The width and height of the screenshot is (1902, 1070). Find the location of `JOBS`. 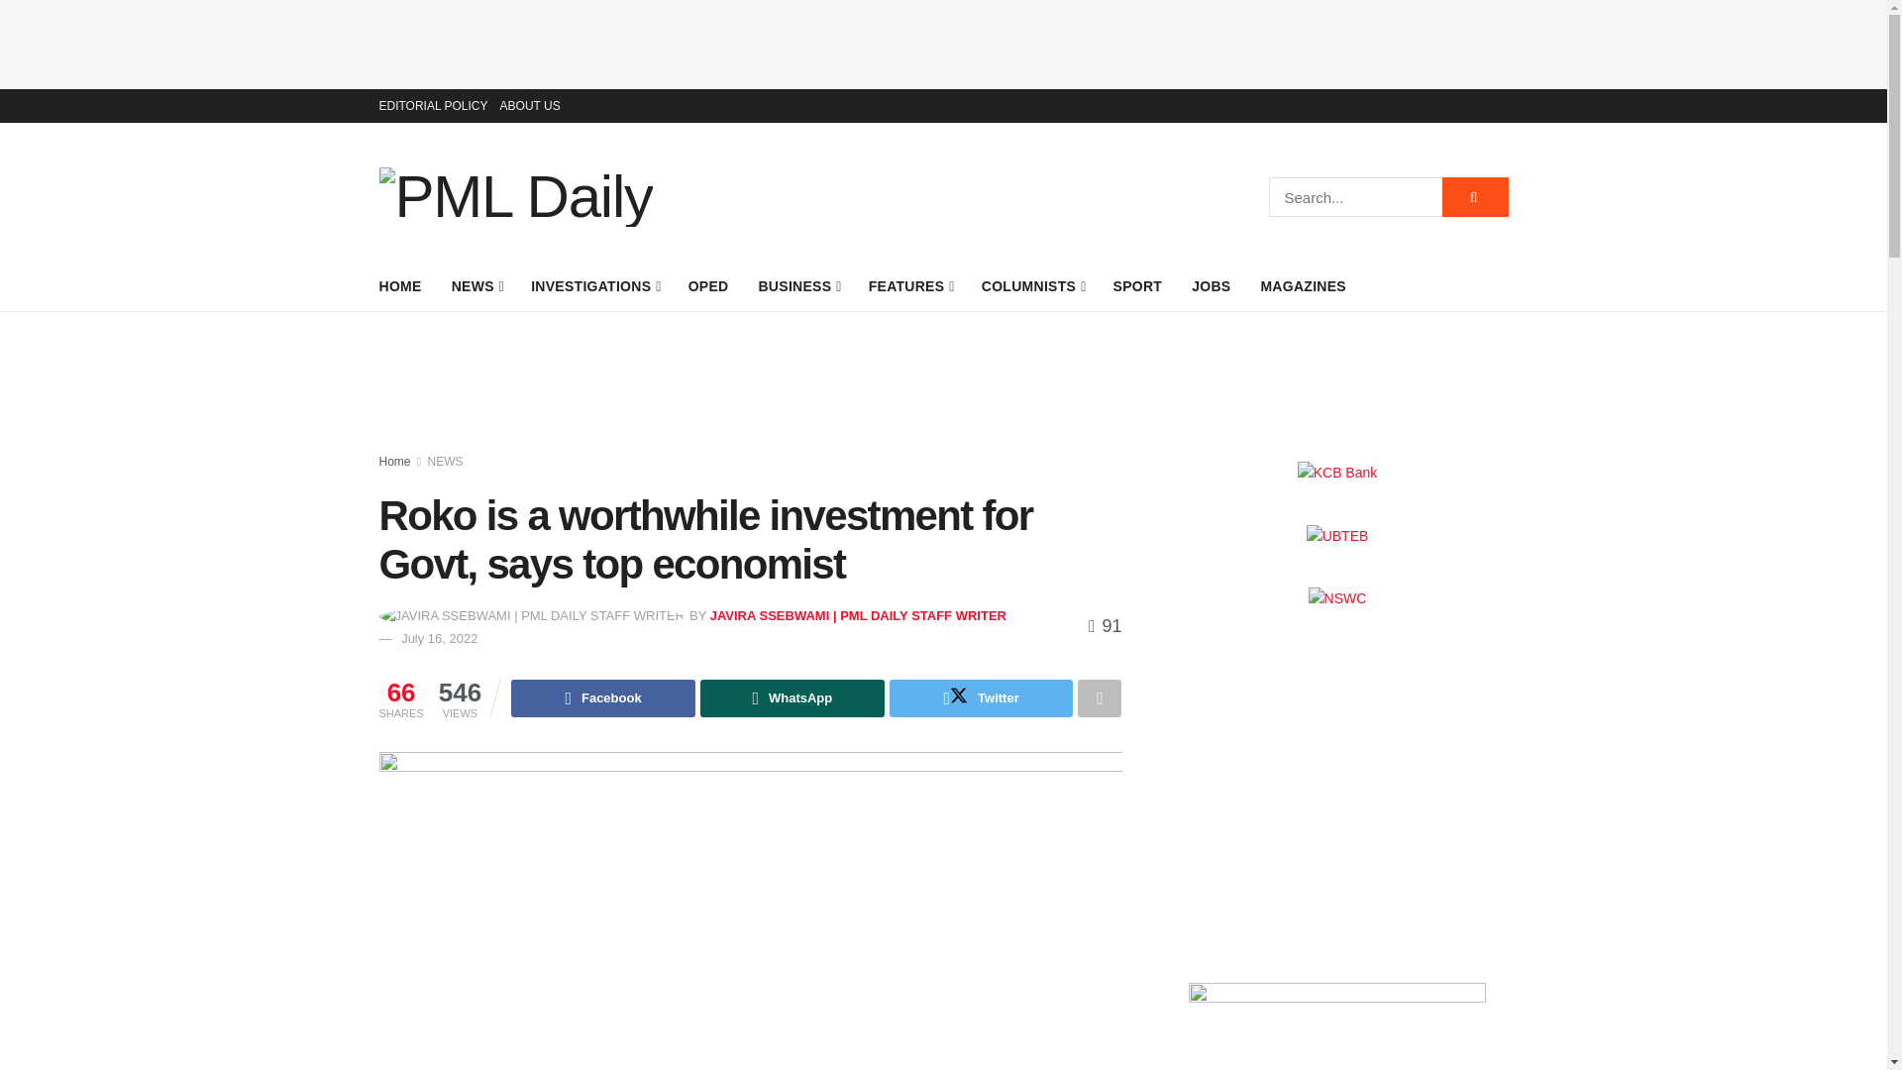

JOBS is located at coordinates (1211, 286).